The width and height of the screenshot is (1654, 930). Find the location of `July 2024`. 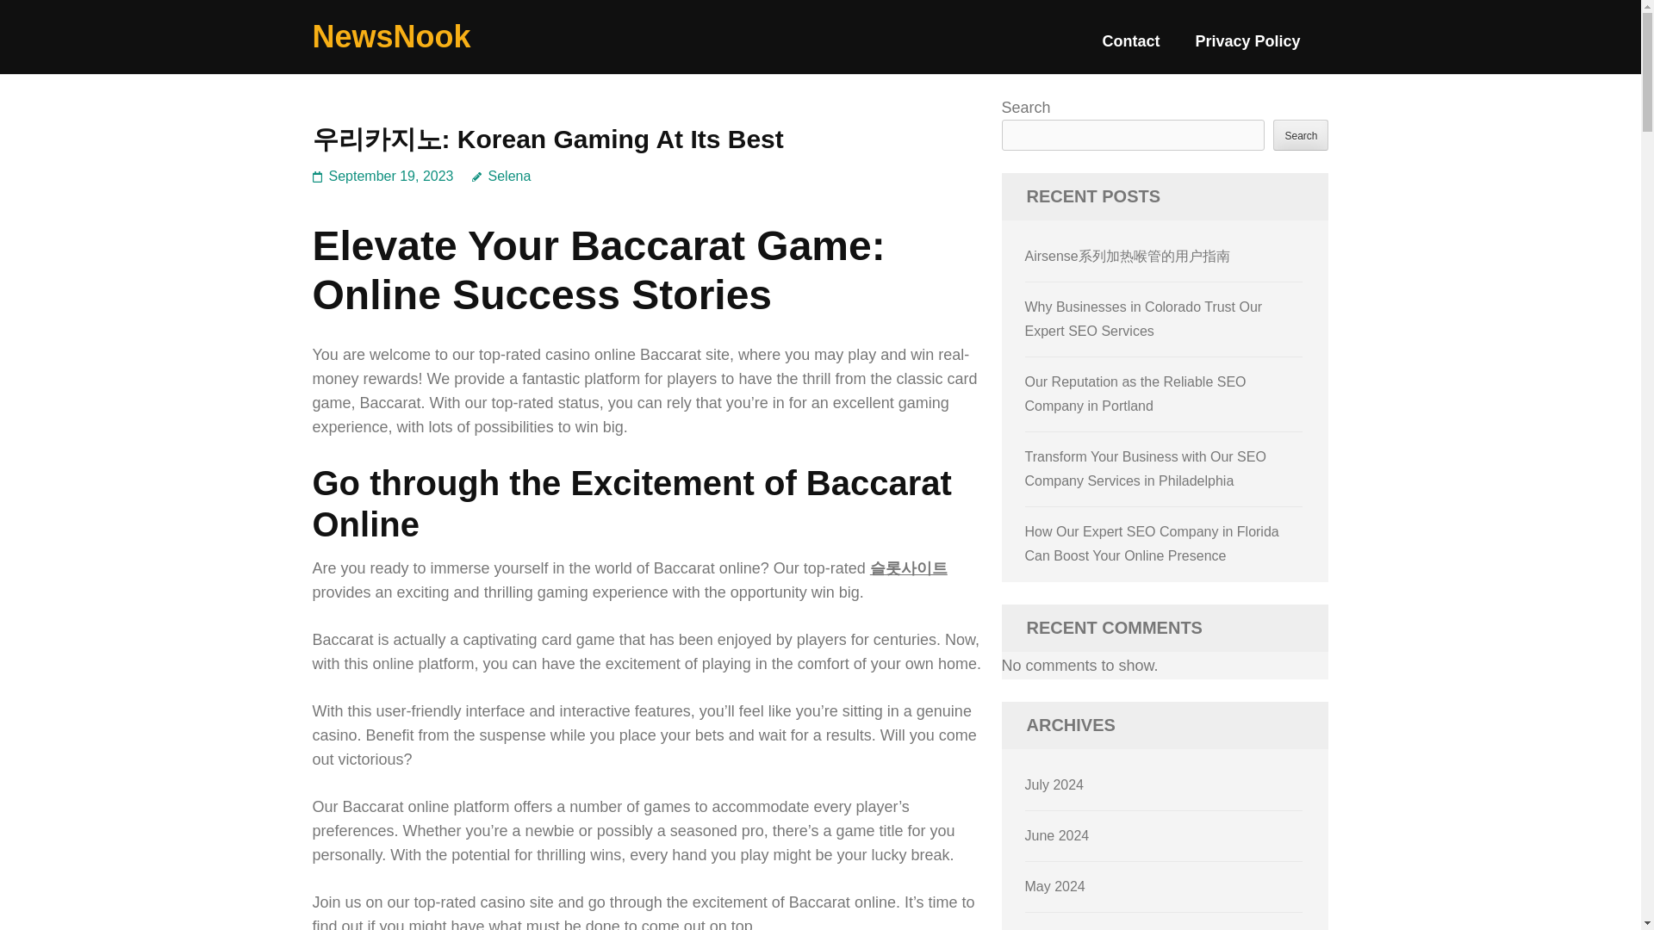

July 2024 is located at coordinates (1054, 784).